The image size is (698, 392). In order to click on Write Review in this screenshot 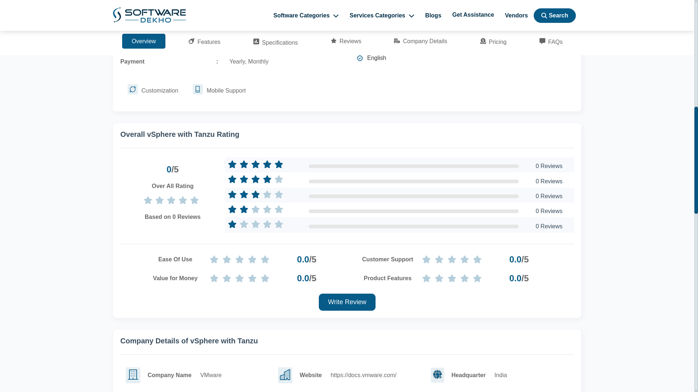, I will do `click(347, 302)`.